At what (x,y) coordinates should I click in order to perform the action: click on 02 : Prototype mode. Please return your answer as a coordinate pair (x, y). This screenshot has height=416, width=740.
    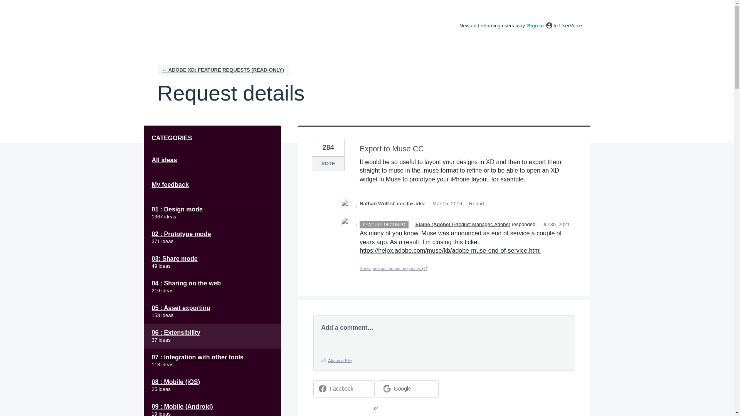
    Looking at the image, I should click on (212, 238).